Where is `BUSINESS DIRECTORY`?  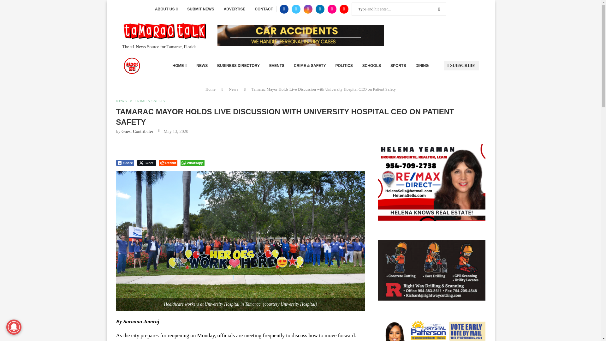 BUSINESS DIRECTORY is located at coordinates (238, 66).